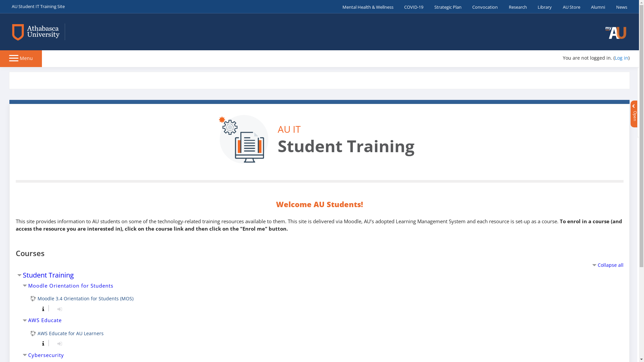 This screenshot has width=644, height=362. I want to click on Moodle 3.4 Orientation for Students (MOS), so click(82, 298).